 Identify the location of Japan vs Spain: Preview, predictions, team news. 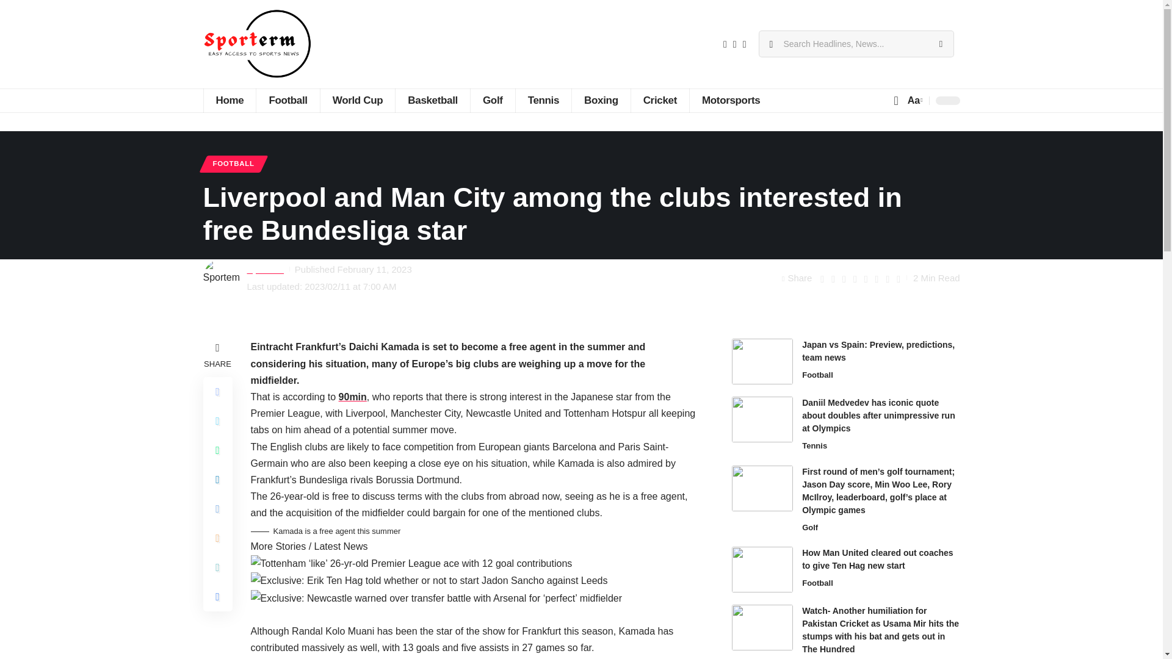
(762, 361).